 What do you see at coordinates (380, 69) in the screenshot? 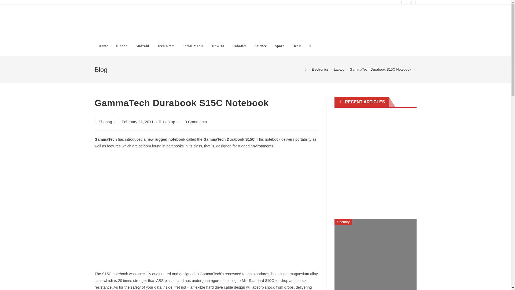
I see `GammaTech Durabook S15C Notebook` at bounding box center [380, 69].